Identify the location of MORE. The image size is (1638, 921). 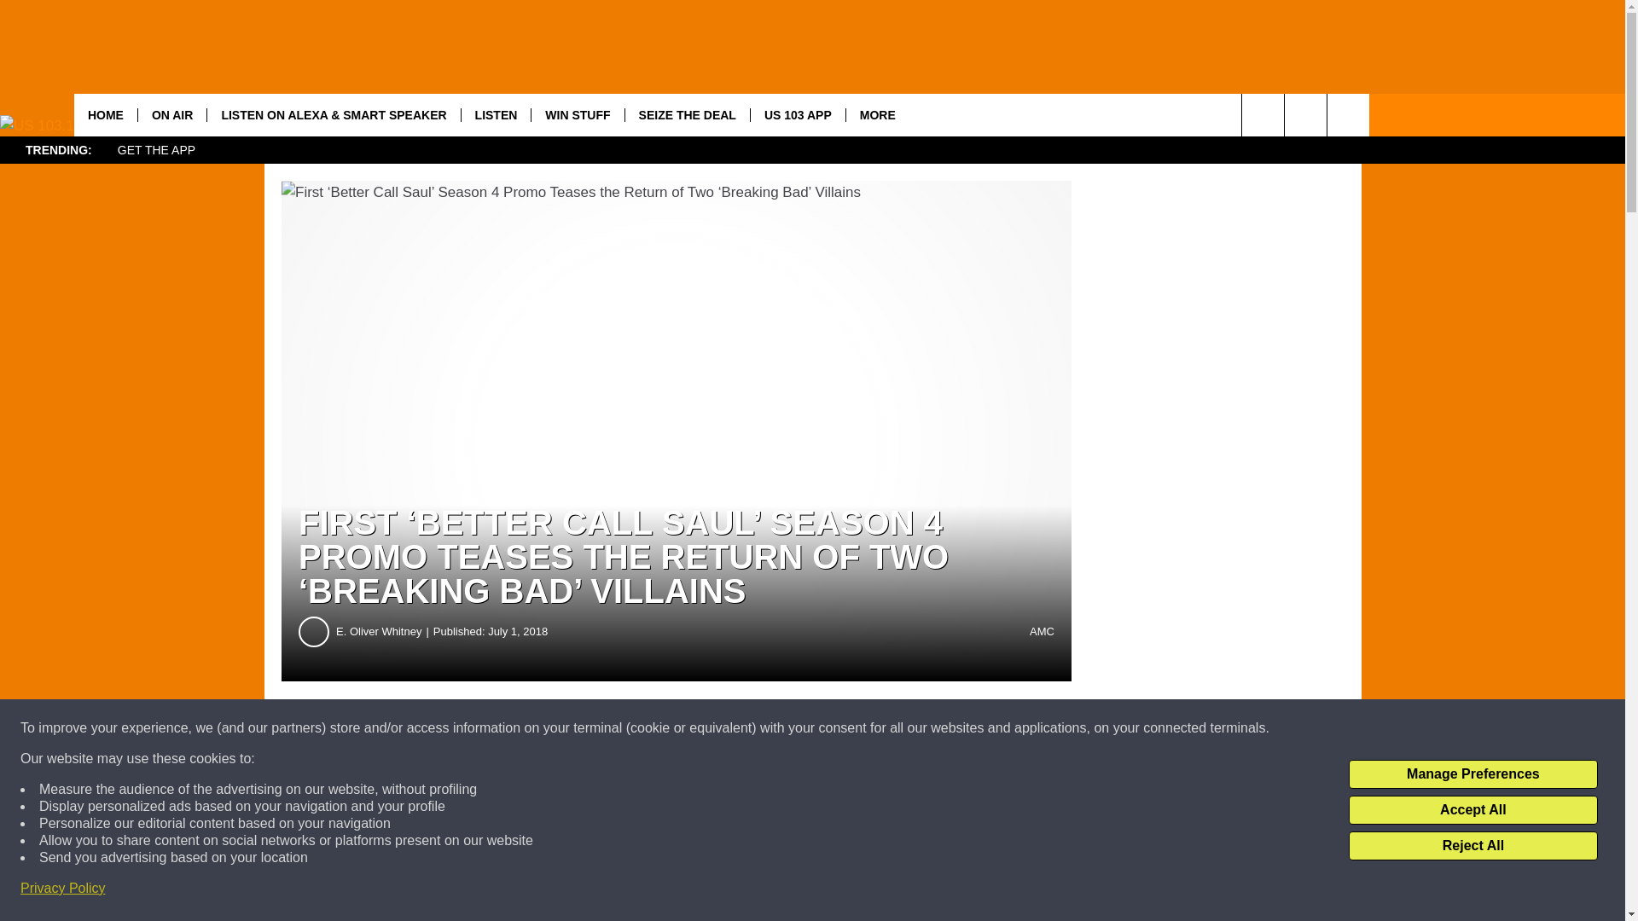
(877, 114).